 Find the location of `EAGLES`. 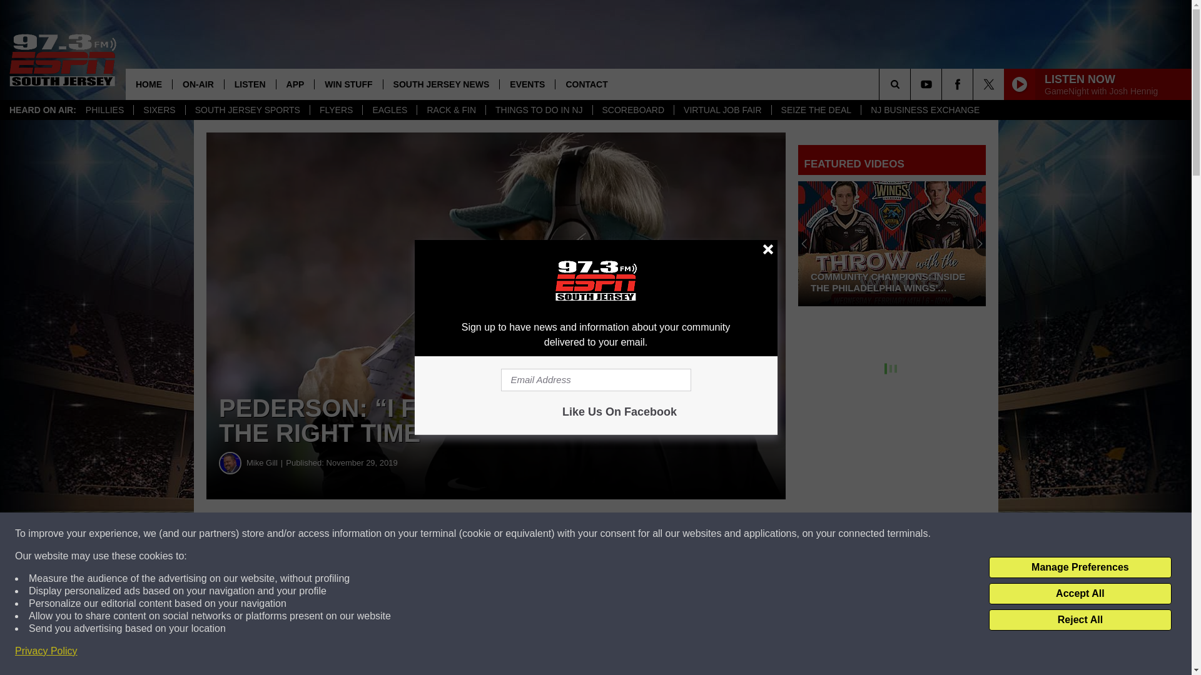

EAGLES is located at coordinates (389, 110).